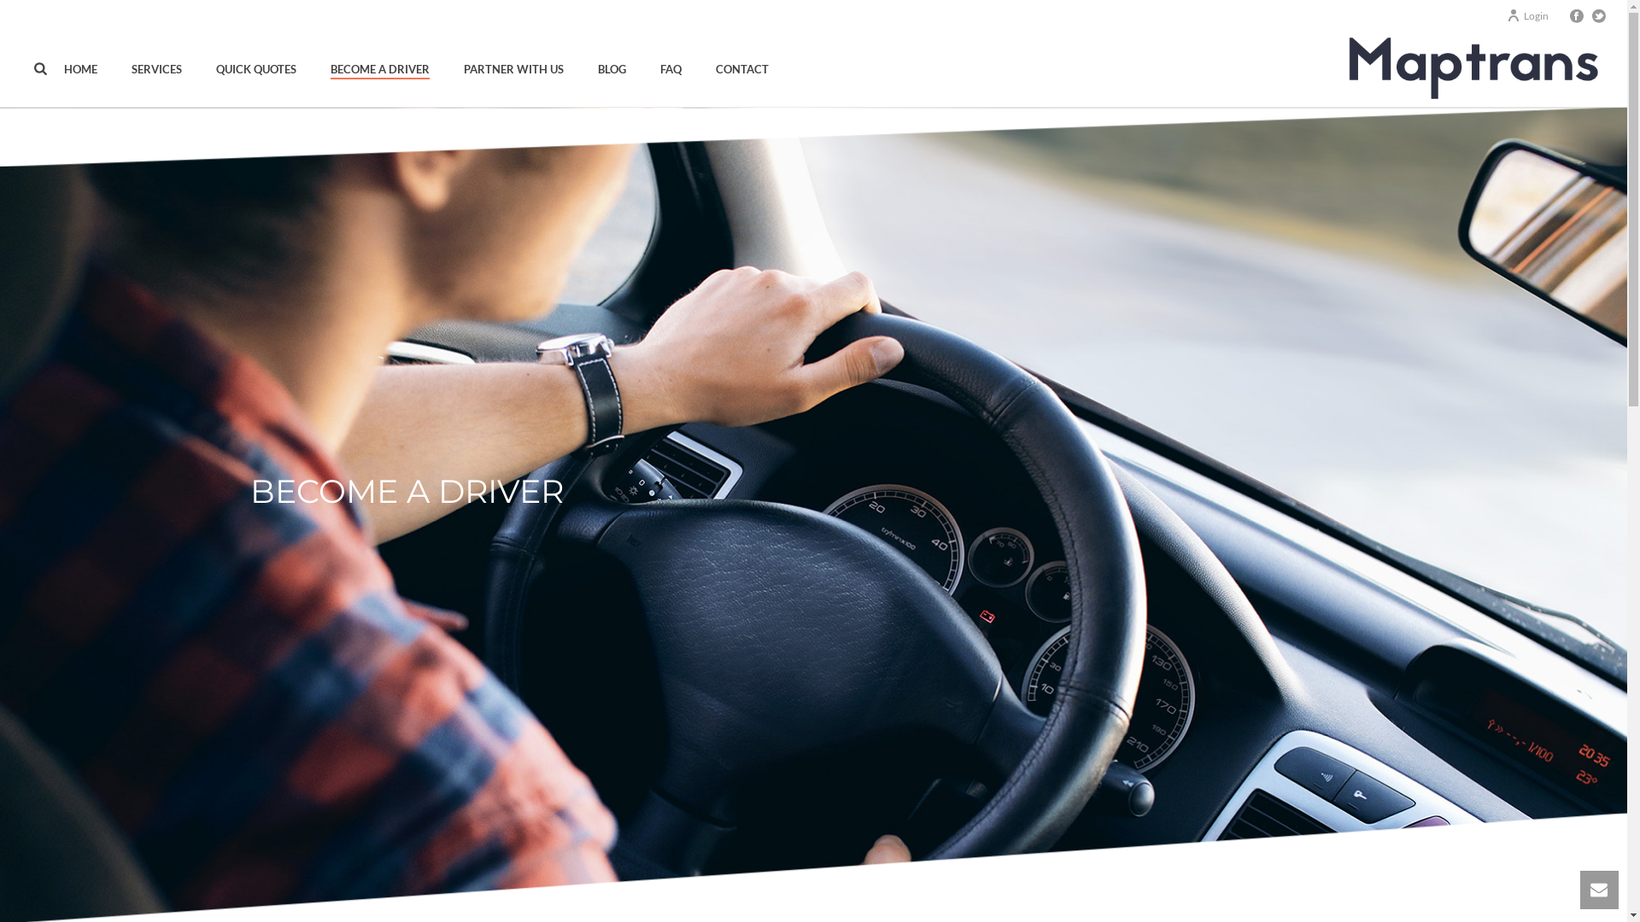 Image resolution: width=1640 pixels, height=922 pixels. What do you see at coordinates (514, 69) in the screenshot?
I see `PARTNER WITH US` at bounding box center [514, 69].